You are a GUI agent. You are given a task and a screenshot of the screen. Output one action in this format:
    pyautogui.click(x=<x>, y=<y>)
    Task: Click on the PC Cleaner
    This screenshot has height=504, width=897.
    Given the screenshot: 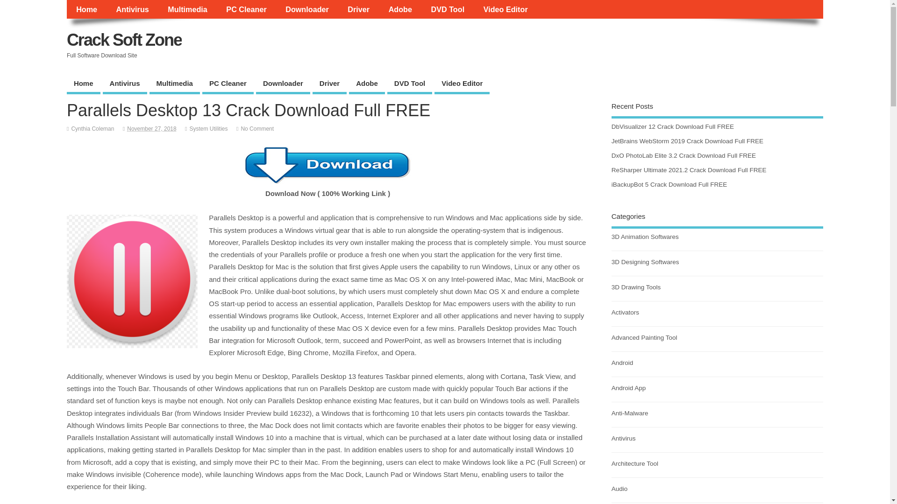 What is the action you would take?
    pyautogui.click(x=247, y=9)
    